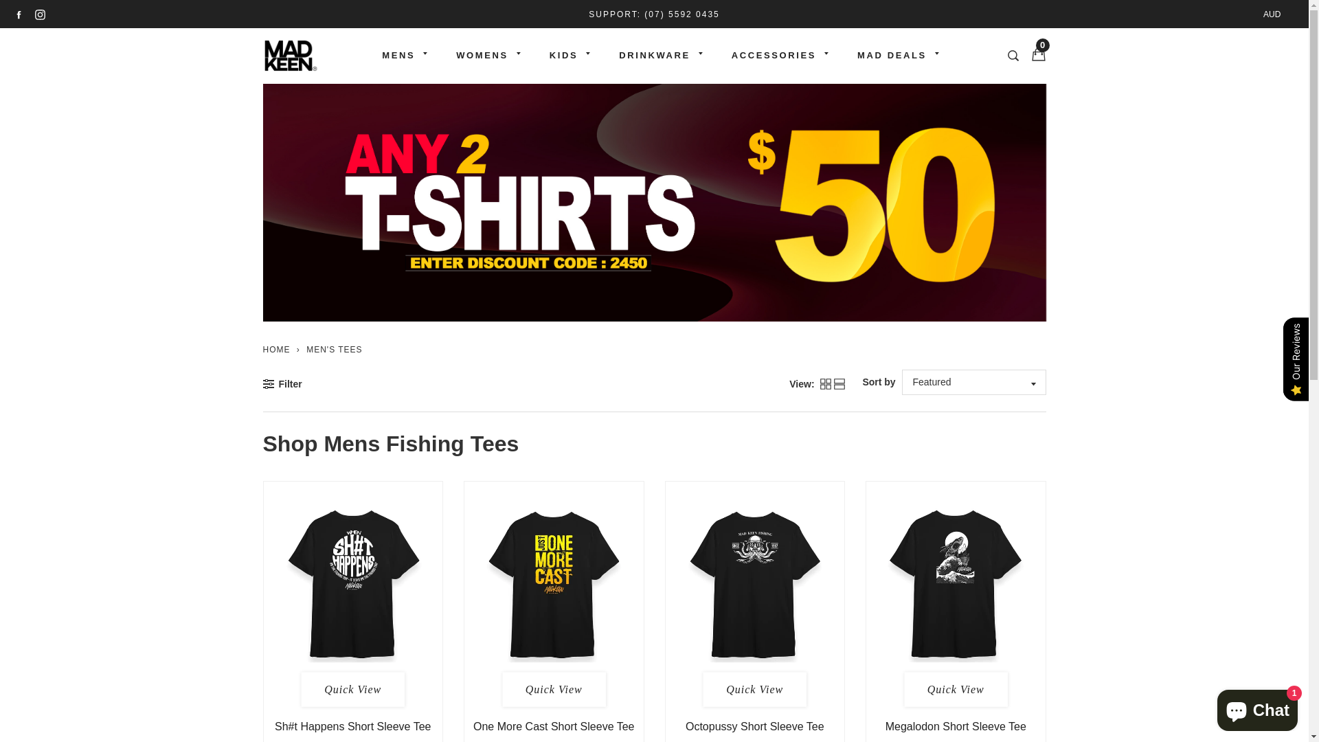  Describe the element at coordinates (482, 56) in the screenshot. I see `WOMENS` at that location.